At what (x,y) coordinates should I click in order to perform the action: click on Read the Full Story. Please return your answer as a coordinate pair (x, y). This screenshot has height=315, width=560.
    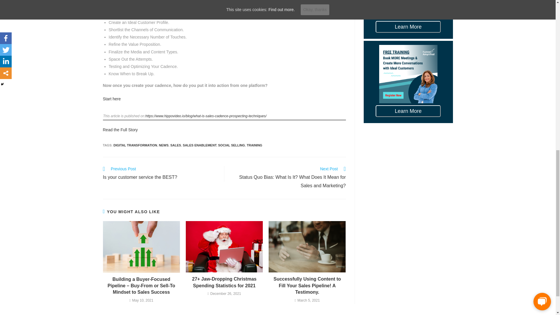
    Looking at the image, I should click on (120, 129).